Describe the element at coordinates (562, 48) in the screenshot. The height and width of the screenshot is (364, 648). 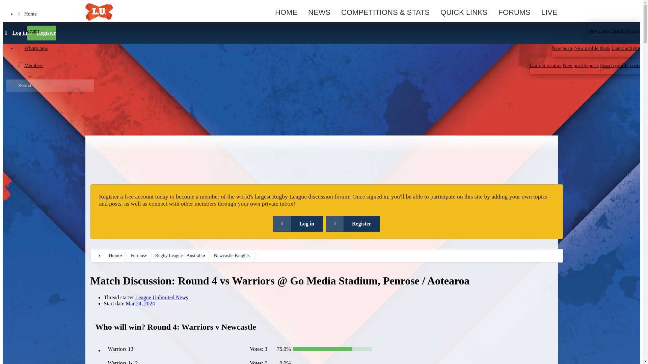
I see `New posts` at that location.